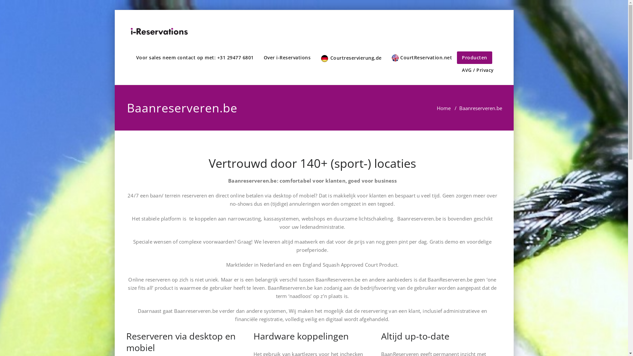  I want to click on Voor sales neem contact op met: +31 29477 6801, so click(195, 57).